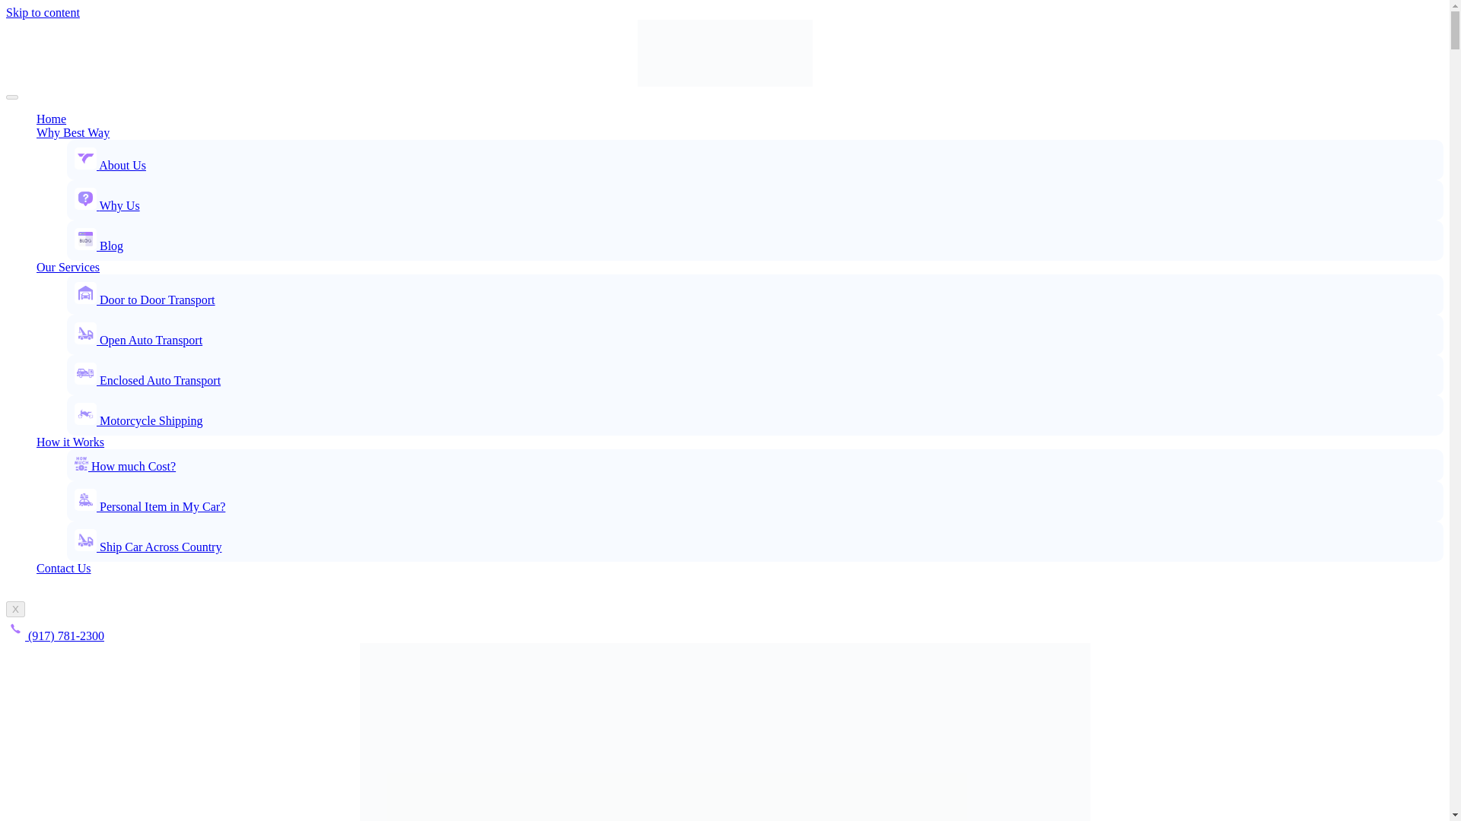 The height and width of the screenshot is (821, 1461). What do you see at coordinates (73, 132) in the screenshot?
I see `Why Best Way` at bounding box center [73, 132].